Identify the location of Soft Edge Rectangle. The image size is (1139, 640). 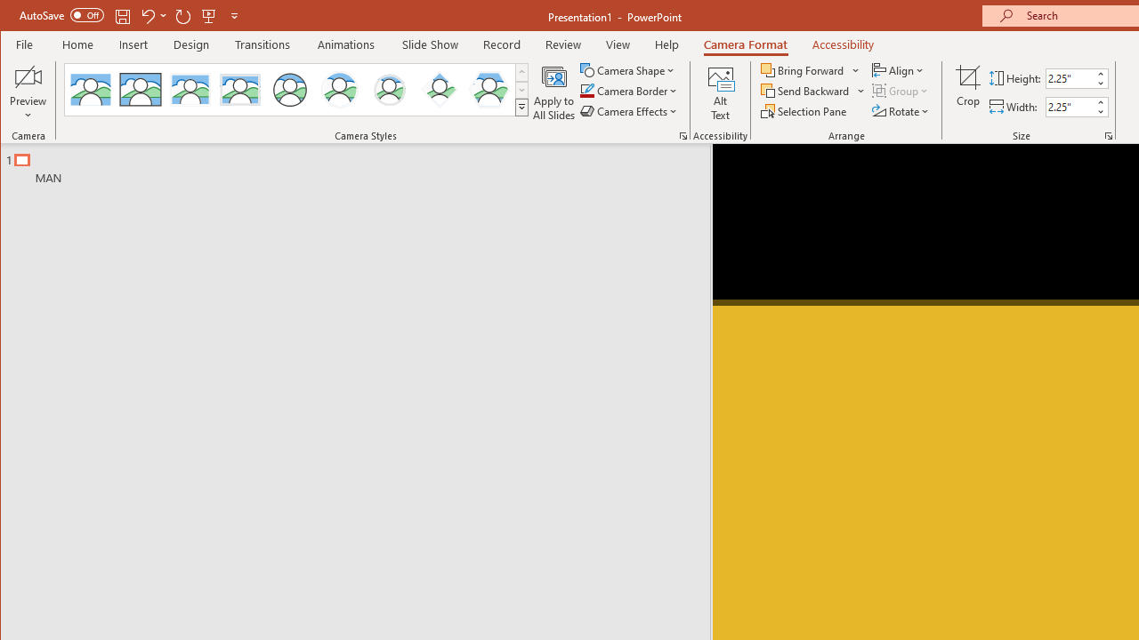
(240, 89).